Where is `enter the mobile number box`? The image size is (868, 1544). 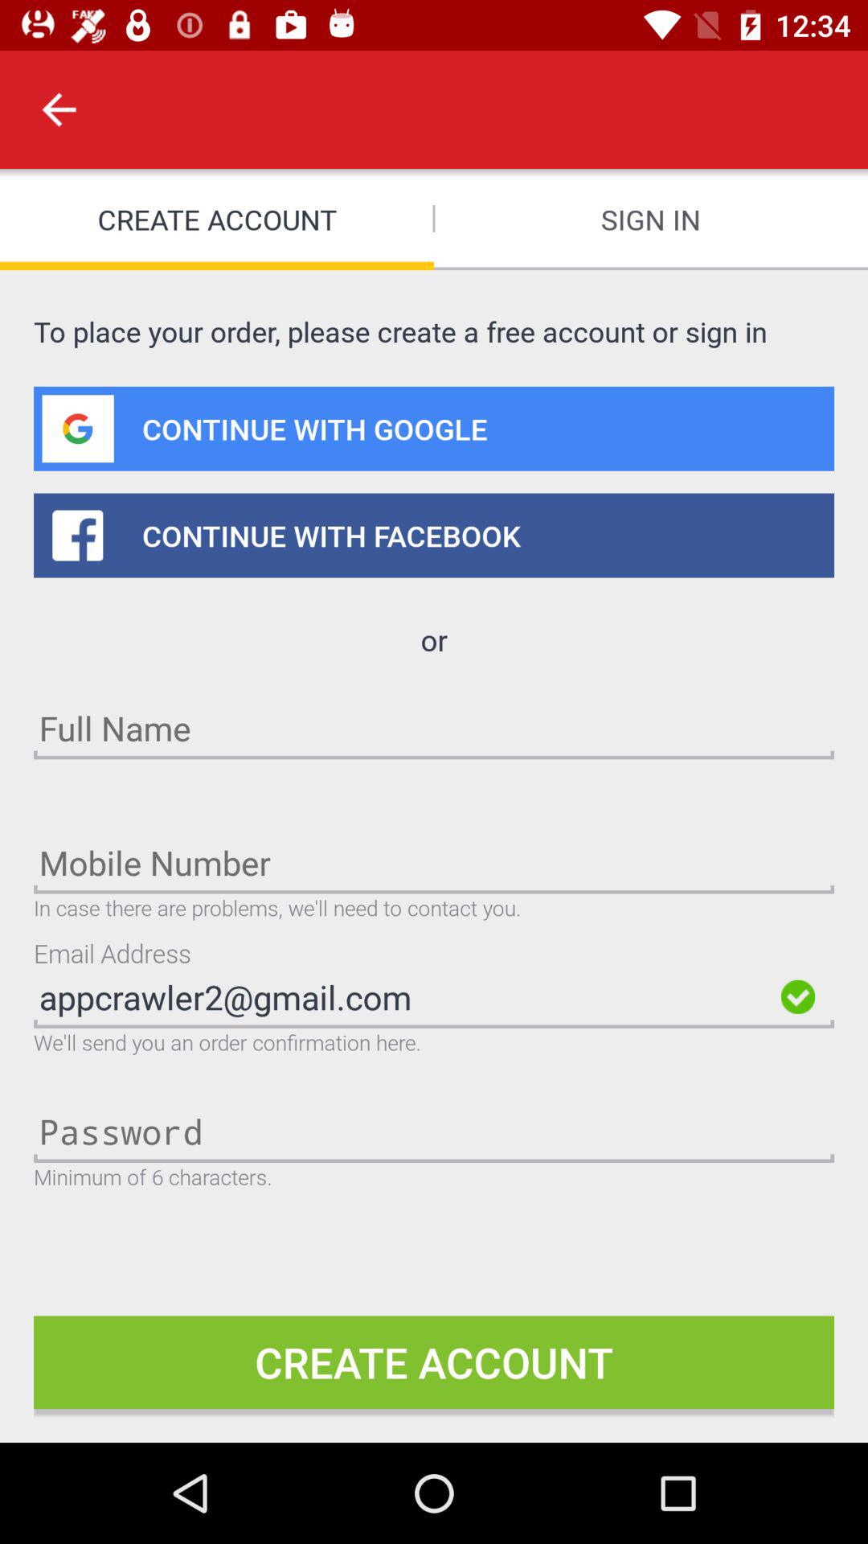
enter the mobile number box is located at coordinates (434, 862).